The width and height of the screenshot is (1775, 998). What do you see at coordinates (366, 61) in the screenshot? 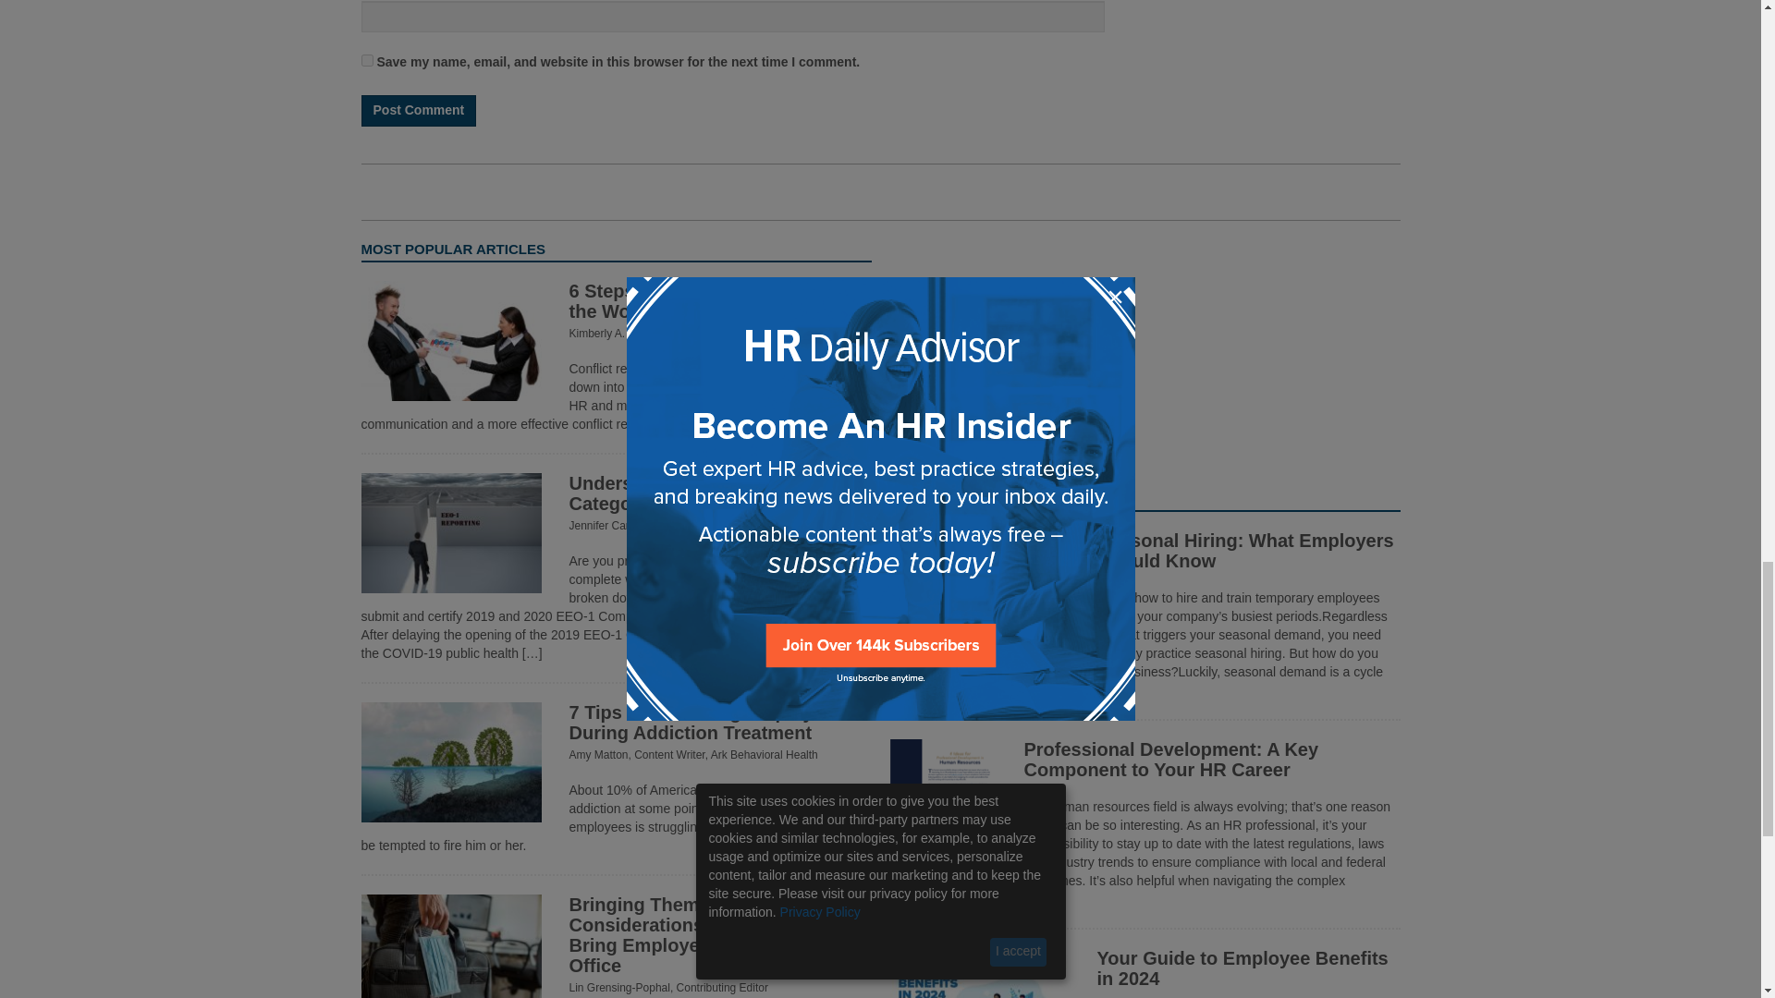
I see `yes` at bounding box center [366, 61].